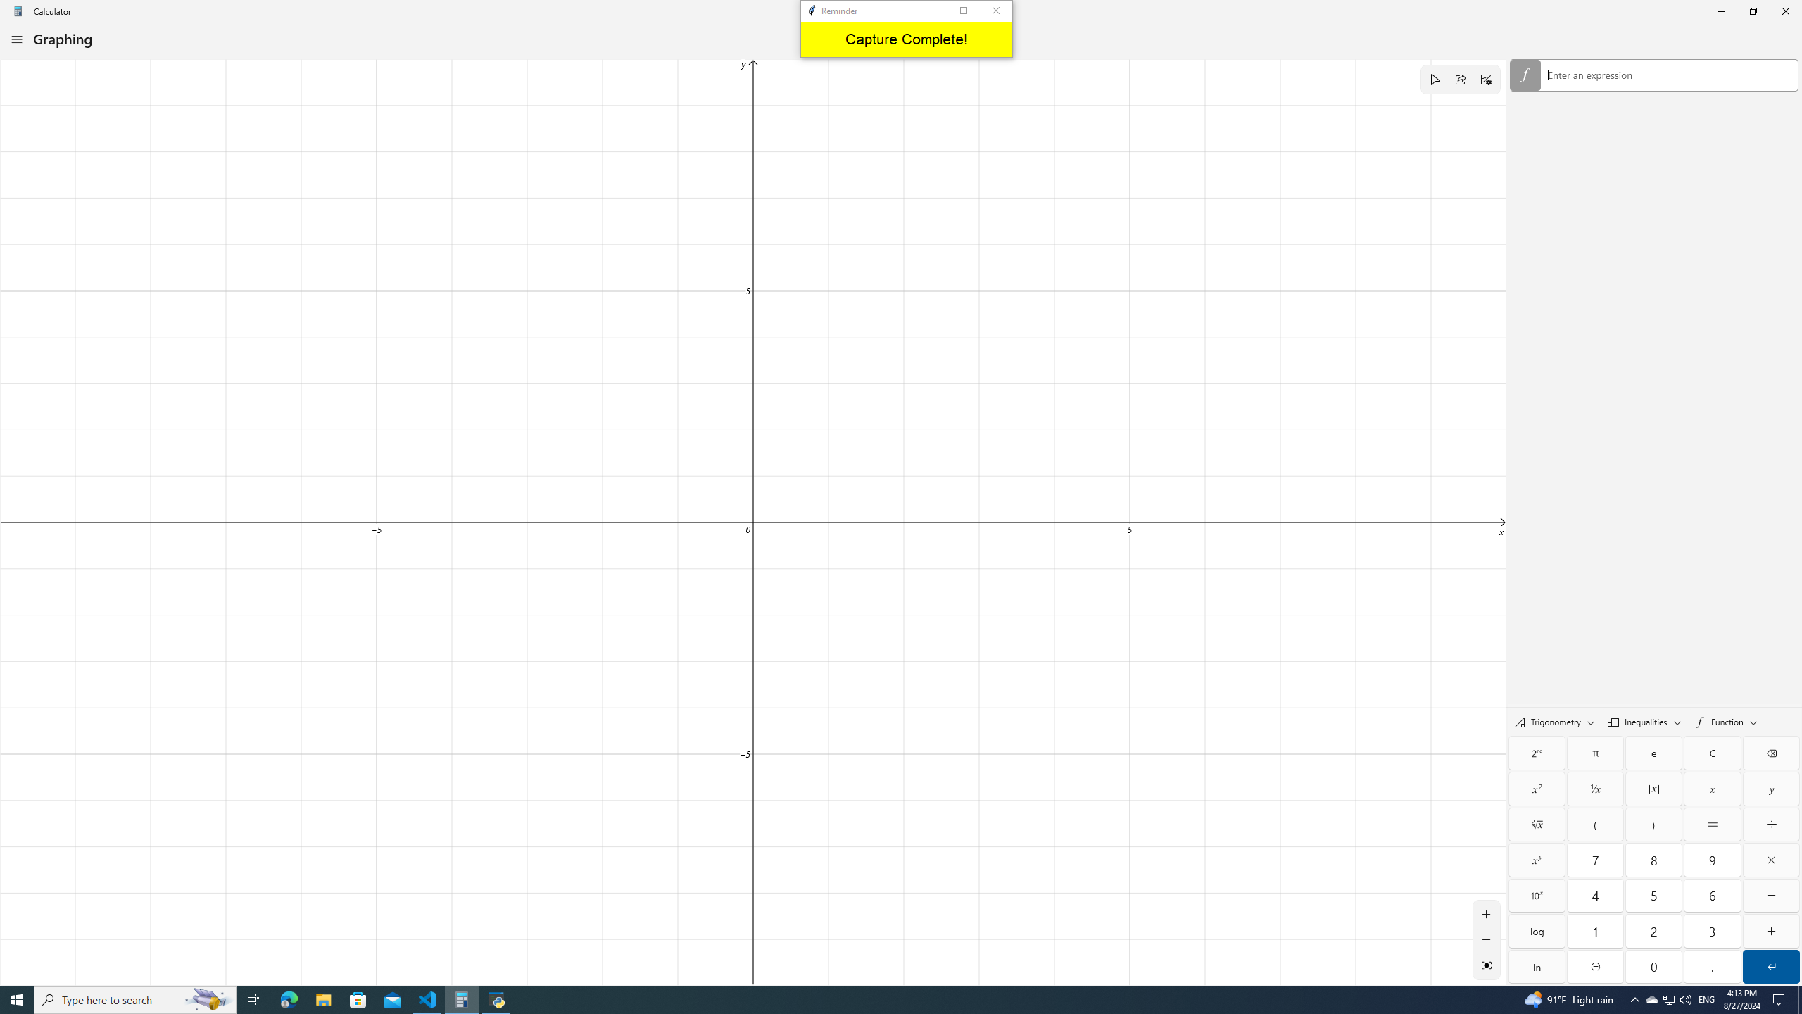 Image resolution: width=1802 pixels, height=1014 pixels. Describe the element at coordinates (1654, 789) in the screenshot. I see `Absolute value` at that location.